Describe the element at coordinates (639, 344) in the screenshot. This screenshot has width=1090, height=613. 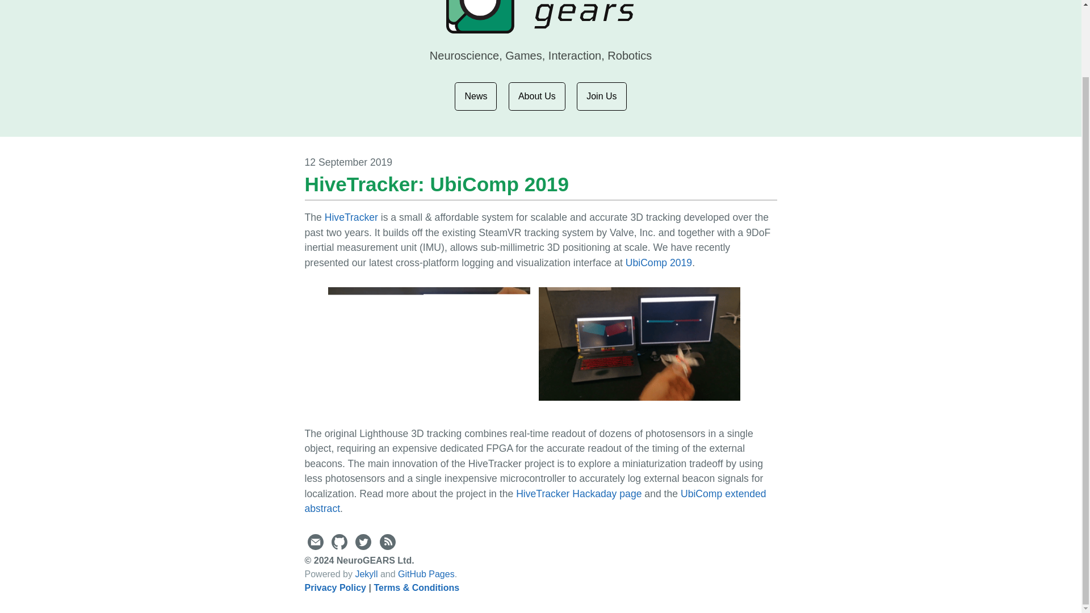
I see `Computer demo` at that location.